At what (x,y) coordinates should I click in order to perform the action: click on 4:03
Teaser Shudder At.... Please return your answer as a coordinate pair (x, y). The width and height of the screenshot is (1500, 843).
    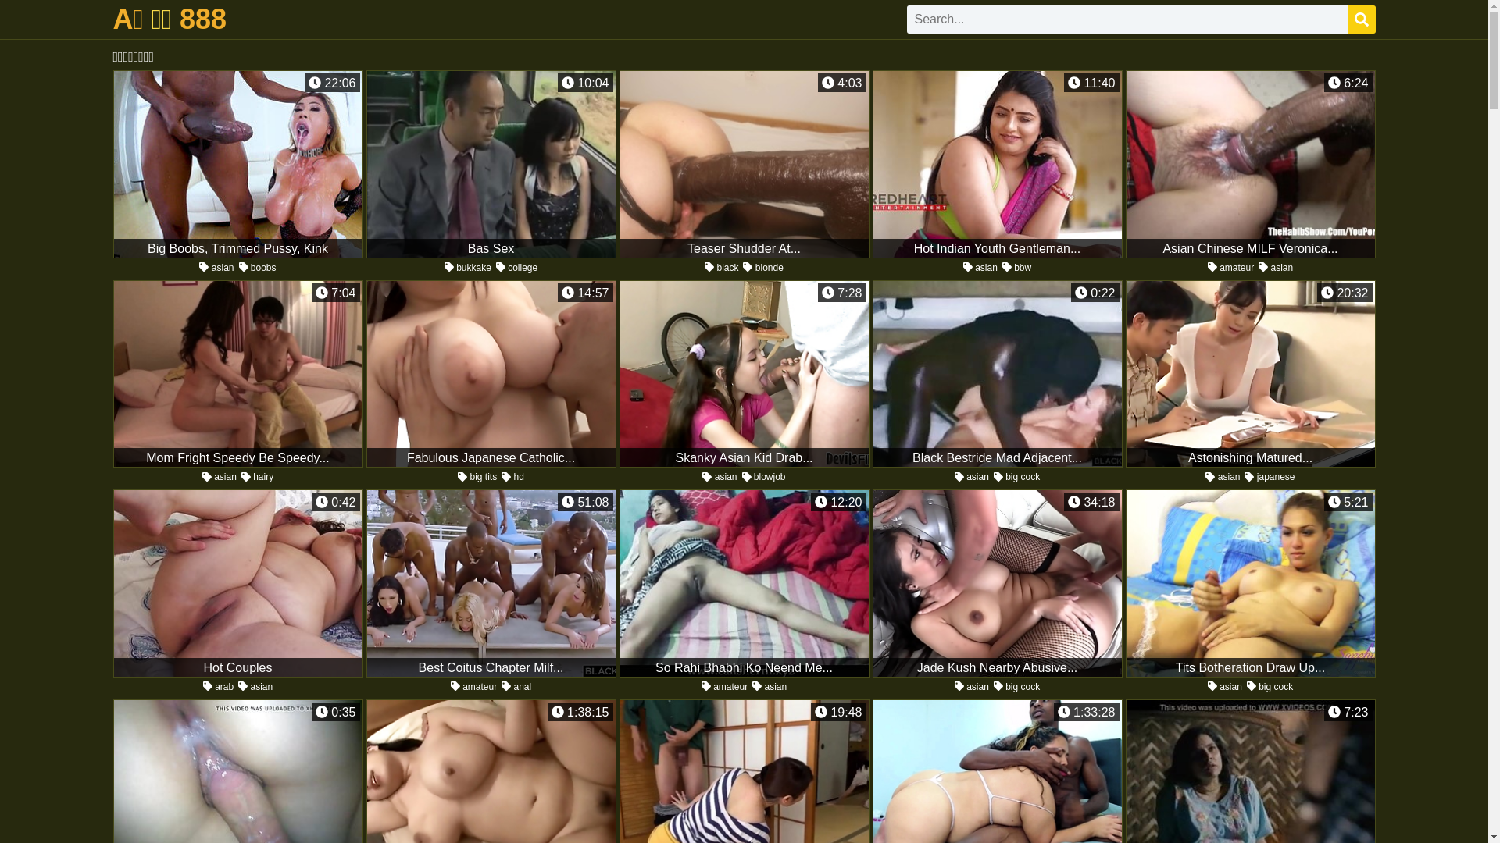
    Looking at the image, I should click on (744, 164).